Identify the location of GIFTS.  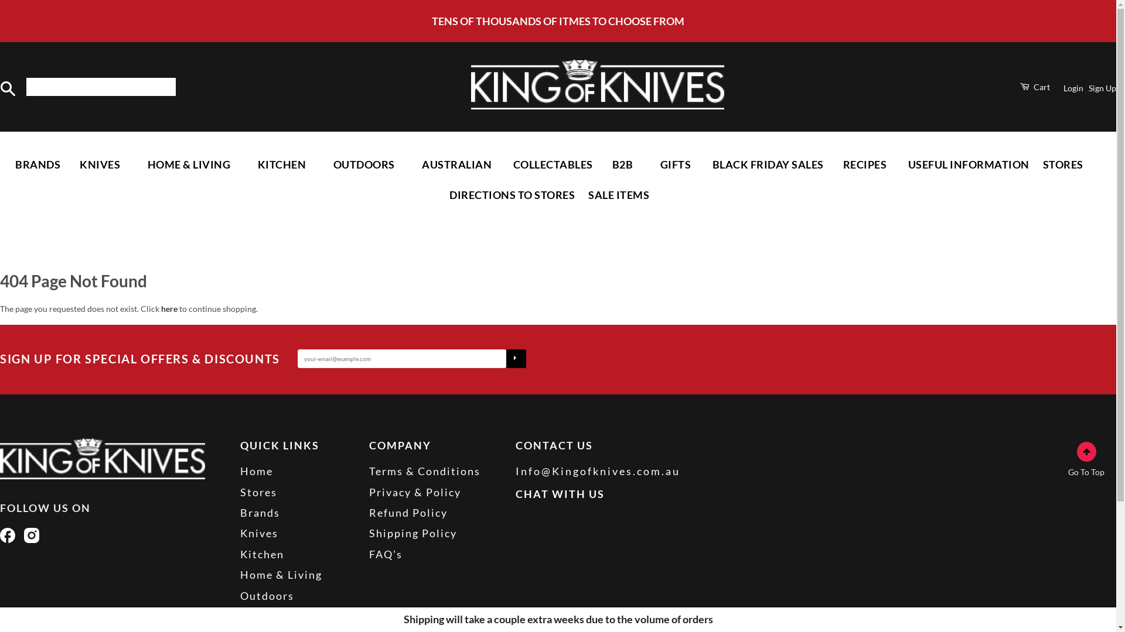
(677, 164).